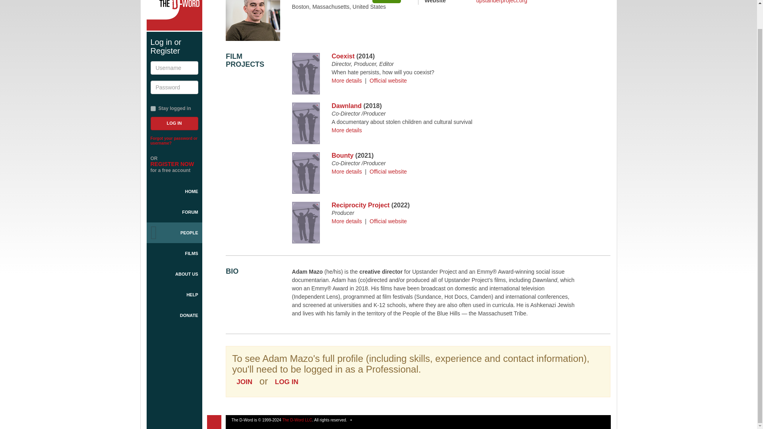  Describe the element at coordinates (174, 274) in the screenshot. I see `ABOUT US` at that location.